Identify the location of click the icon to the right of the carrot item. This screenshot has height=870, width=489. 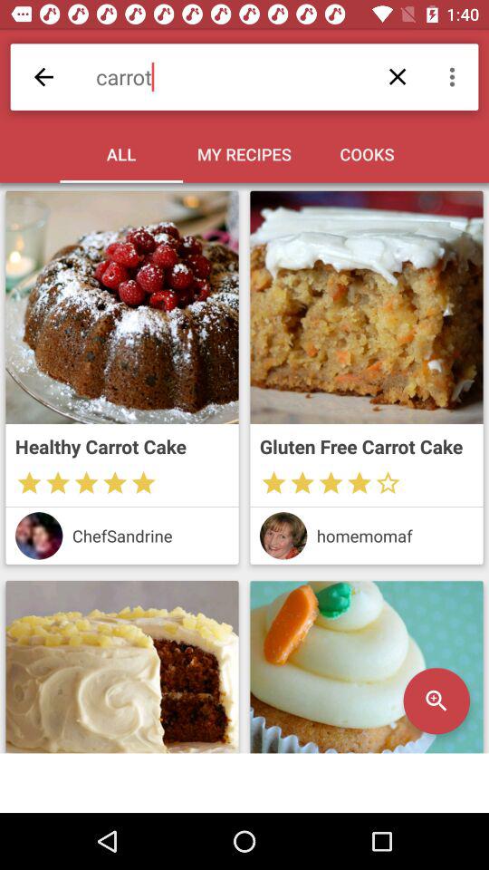
(455, 76).